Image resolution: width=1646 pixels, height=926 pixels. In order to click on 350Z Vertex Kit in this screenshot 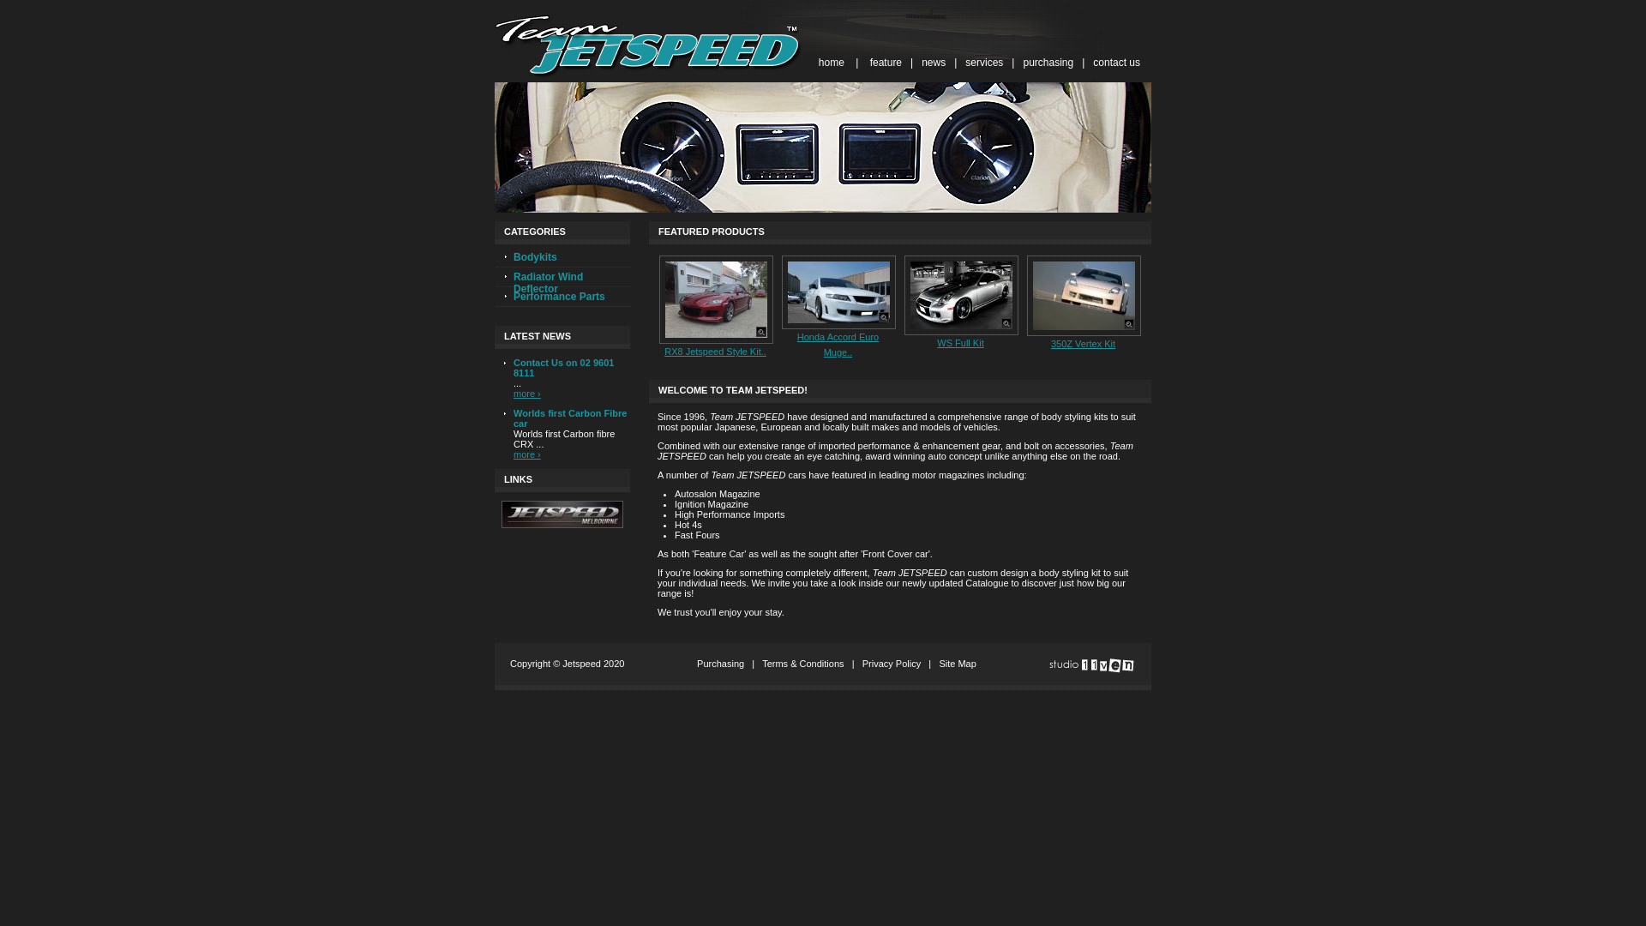, I will do `click(1084, 296)`.